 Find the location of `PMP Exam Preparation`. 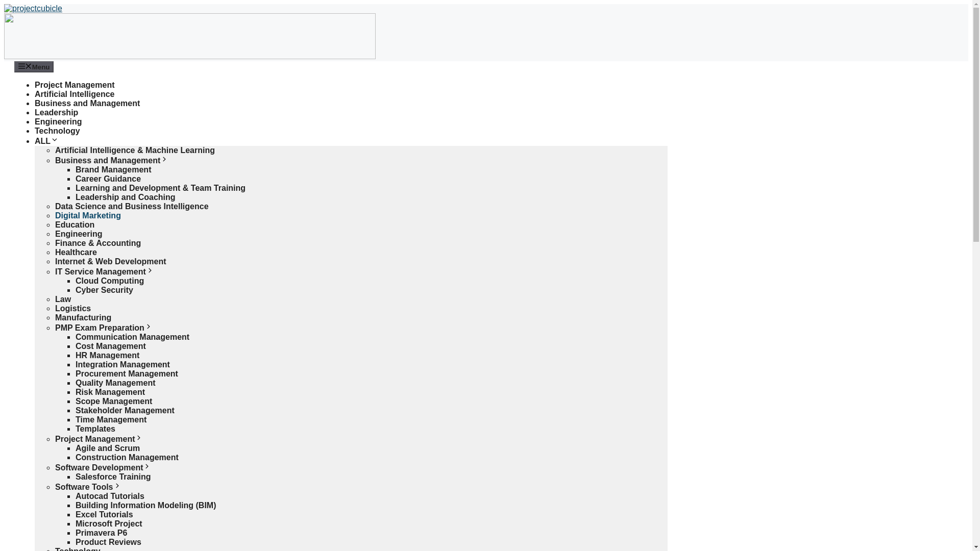

PMP Exam Preparation is located at coordinates (104, 328).